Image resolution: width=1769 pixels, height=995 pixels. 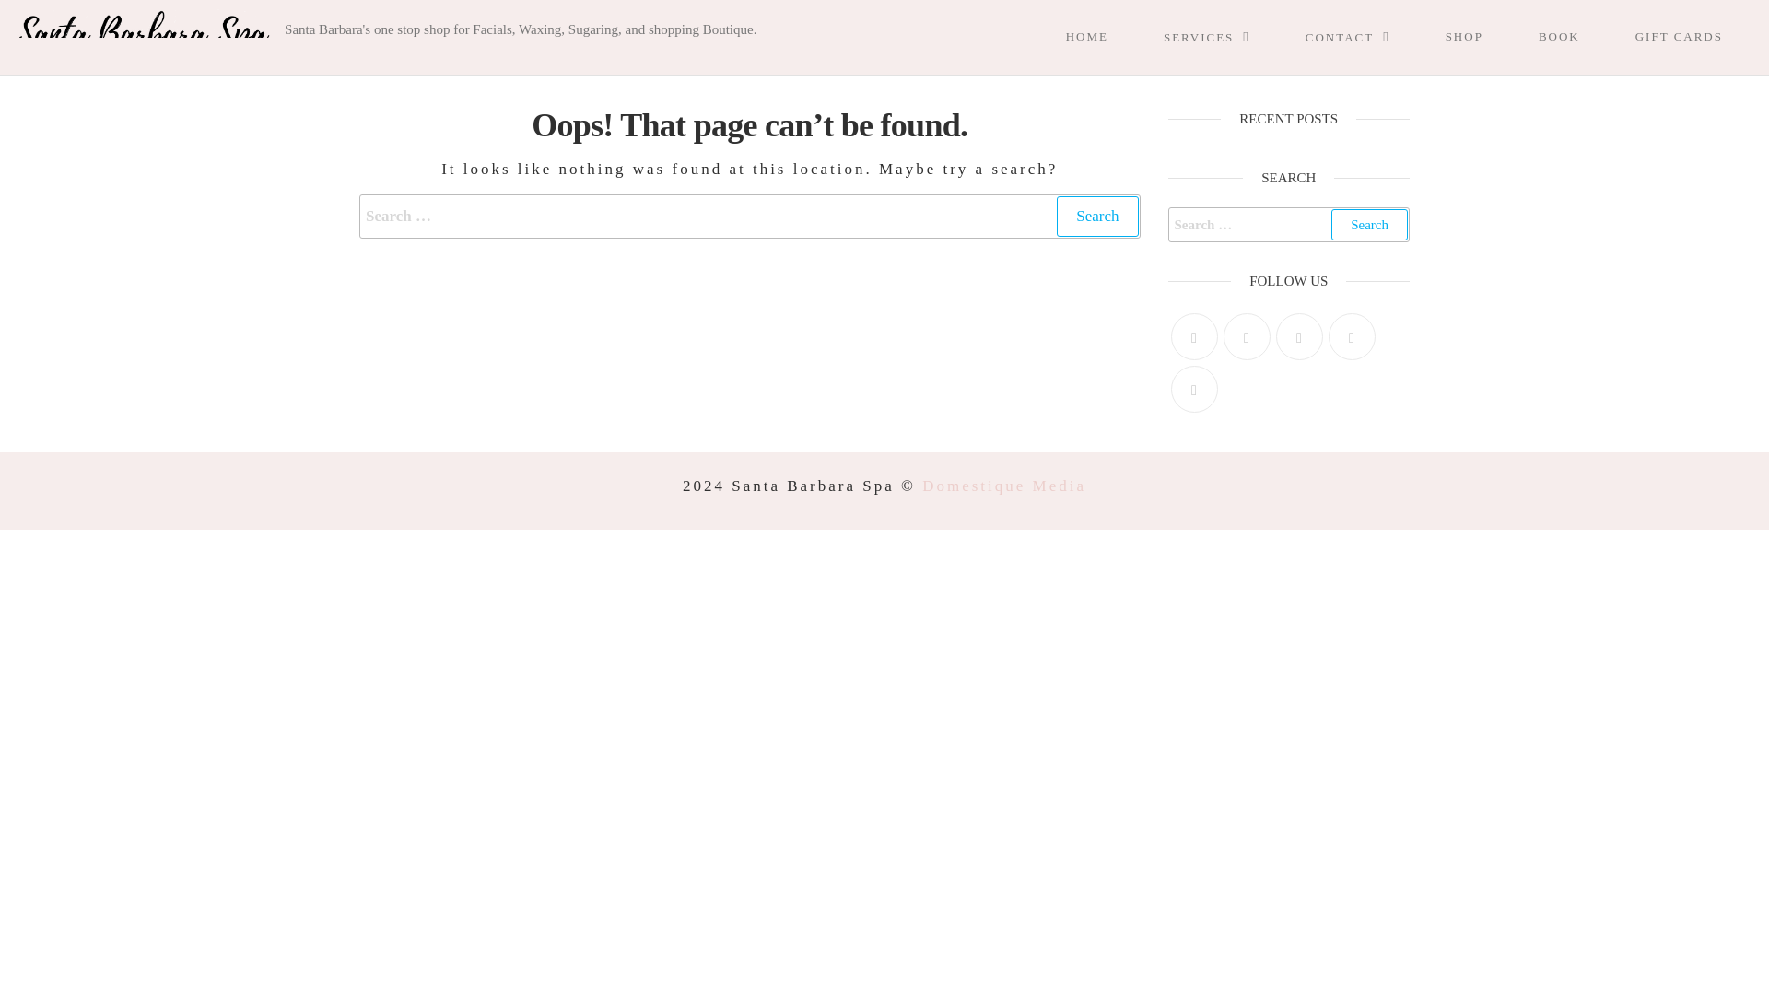 I want to click on Twitter, so click(x=1192, y=336).